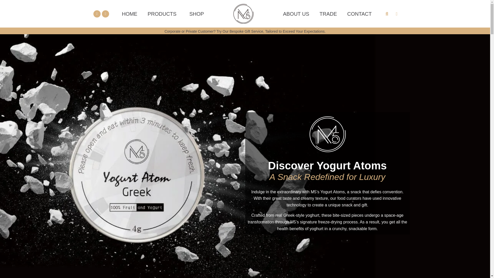 The width and height of the screenshot is (494, 278). What do you see at coordinates (296, 13) in the screenshot?
I see `ABOUT US` at bounding box center [296, 13].